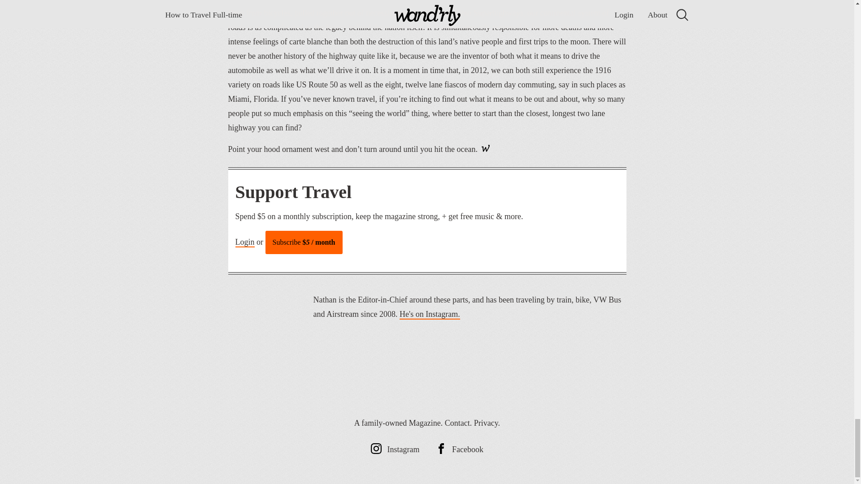 Image resolution: width=861 pixels, height=484 pixels. What do you see at coordinates (395, 449) in the screenshot?
I see `Instagram` at bounding box center [395, 449].